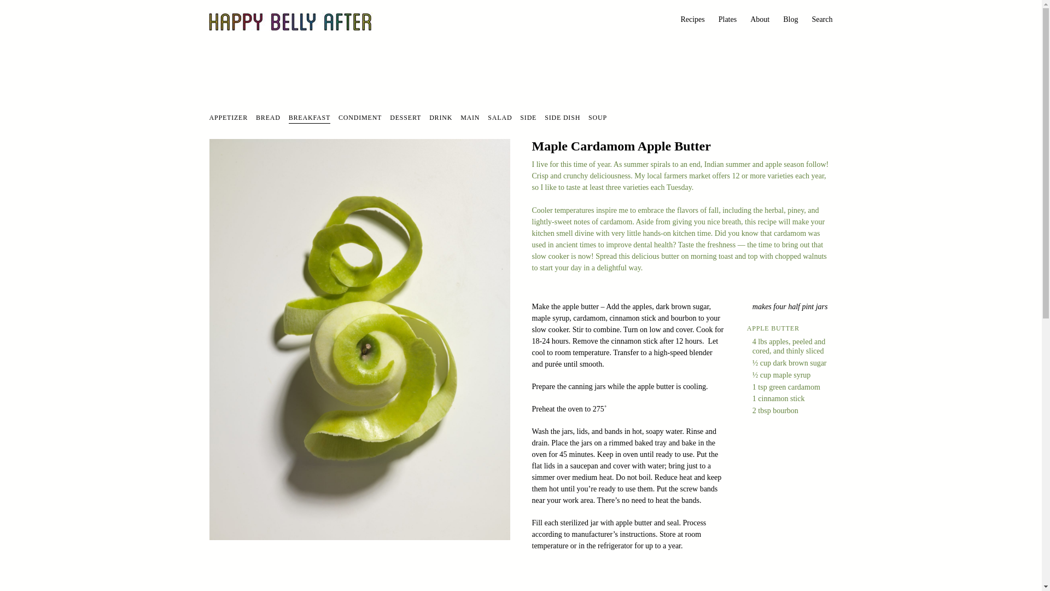  I want to click on BREAKFAST, so click(310, 118).